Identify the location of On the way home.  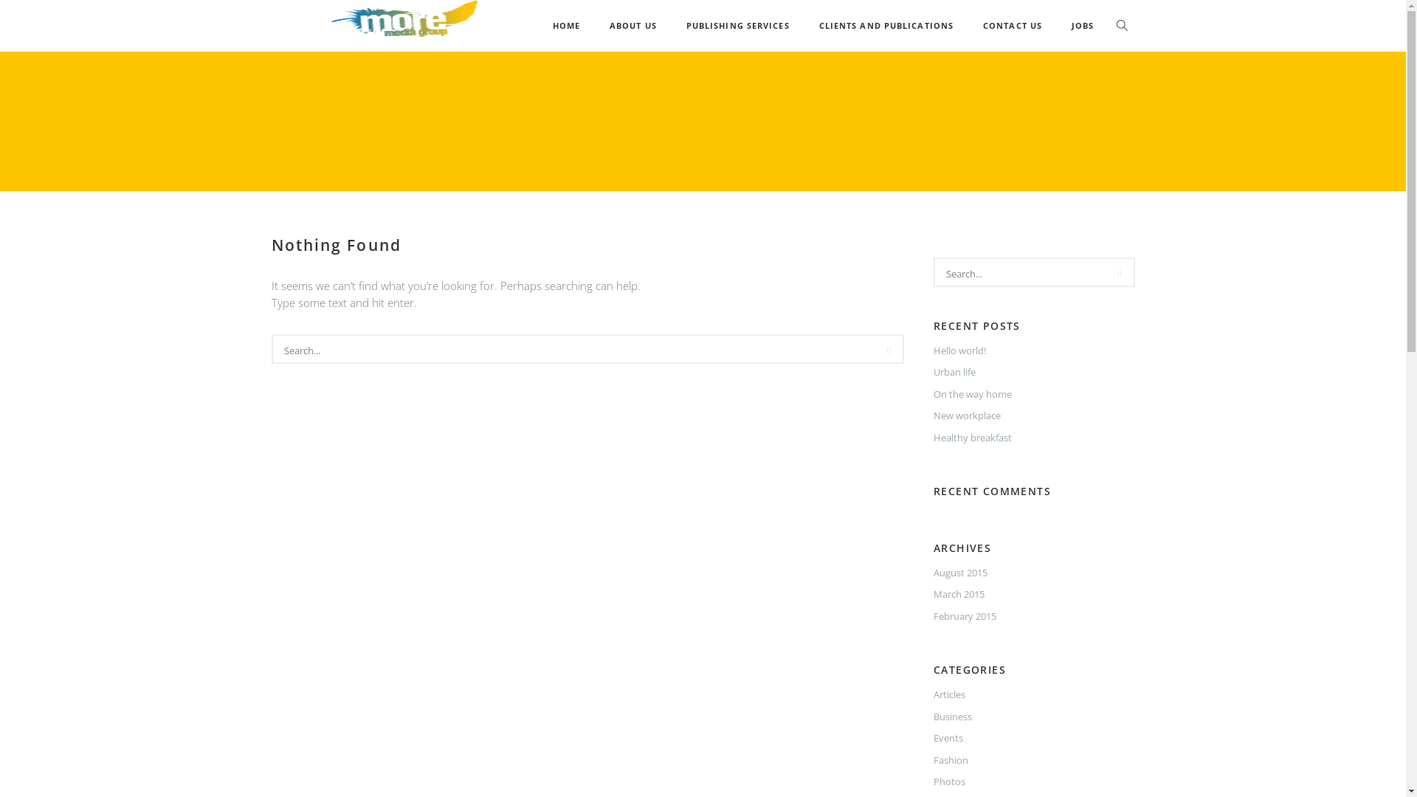
(973, 394).